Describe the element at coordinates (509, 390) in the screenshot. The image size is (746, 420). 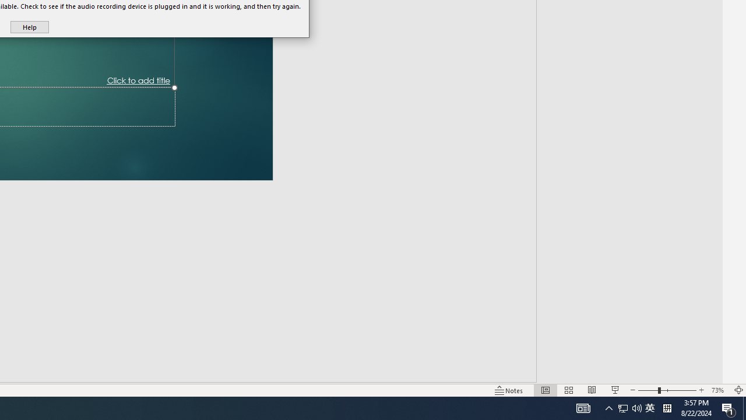
I see `Action Center, 1 new notification` at that location.